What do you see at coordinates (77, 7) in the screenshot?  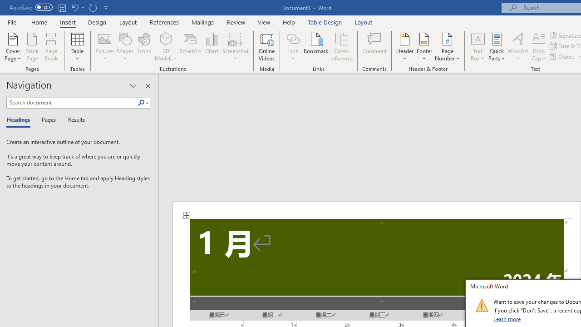 I see `Undo Increase Indent` at bounding box center [77, 7].